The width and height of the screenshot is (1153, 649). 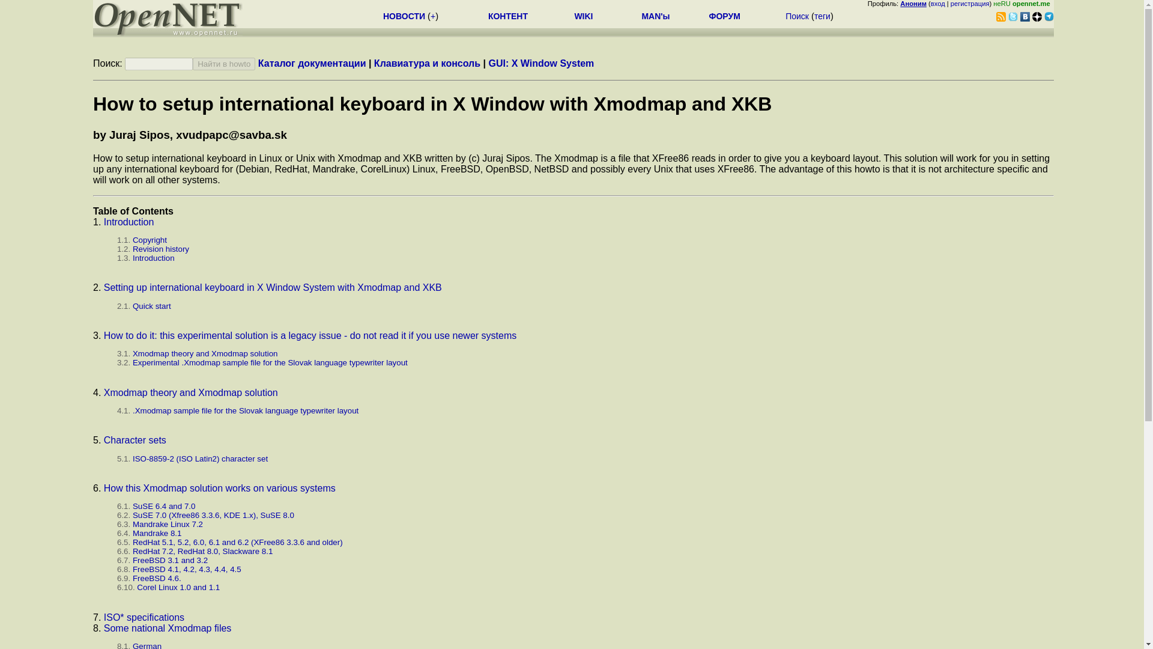 I want to click on Telegram, so click(x=1049, y=17).